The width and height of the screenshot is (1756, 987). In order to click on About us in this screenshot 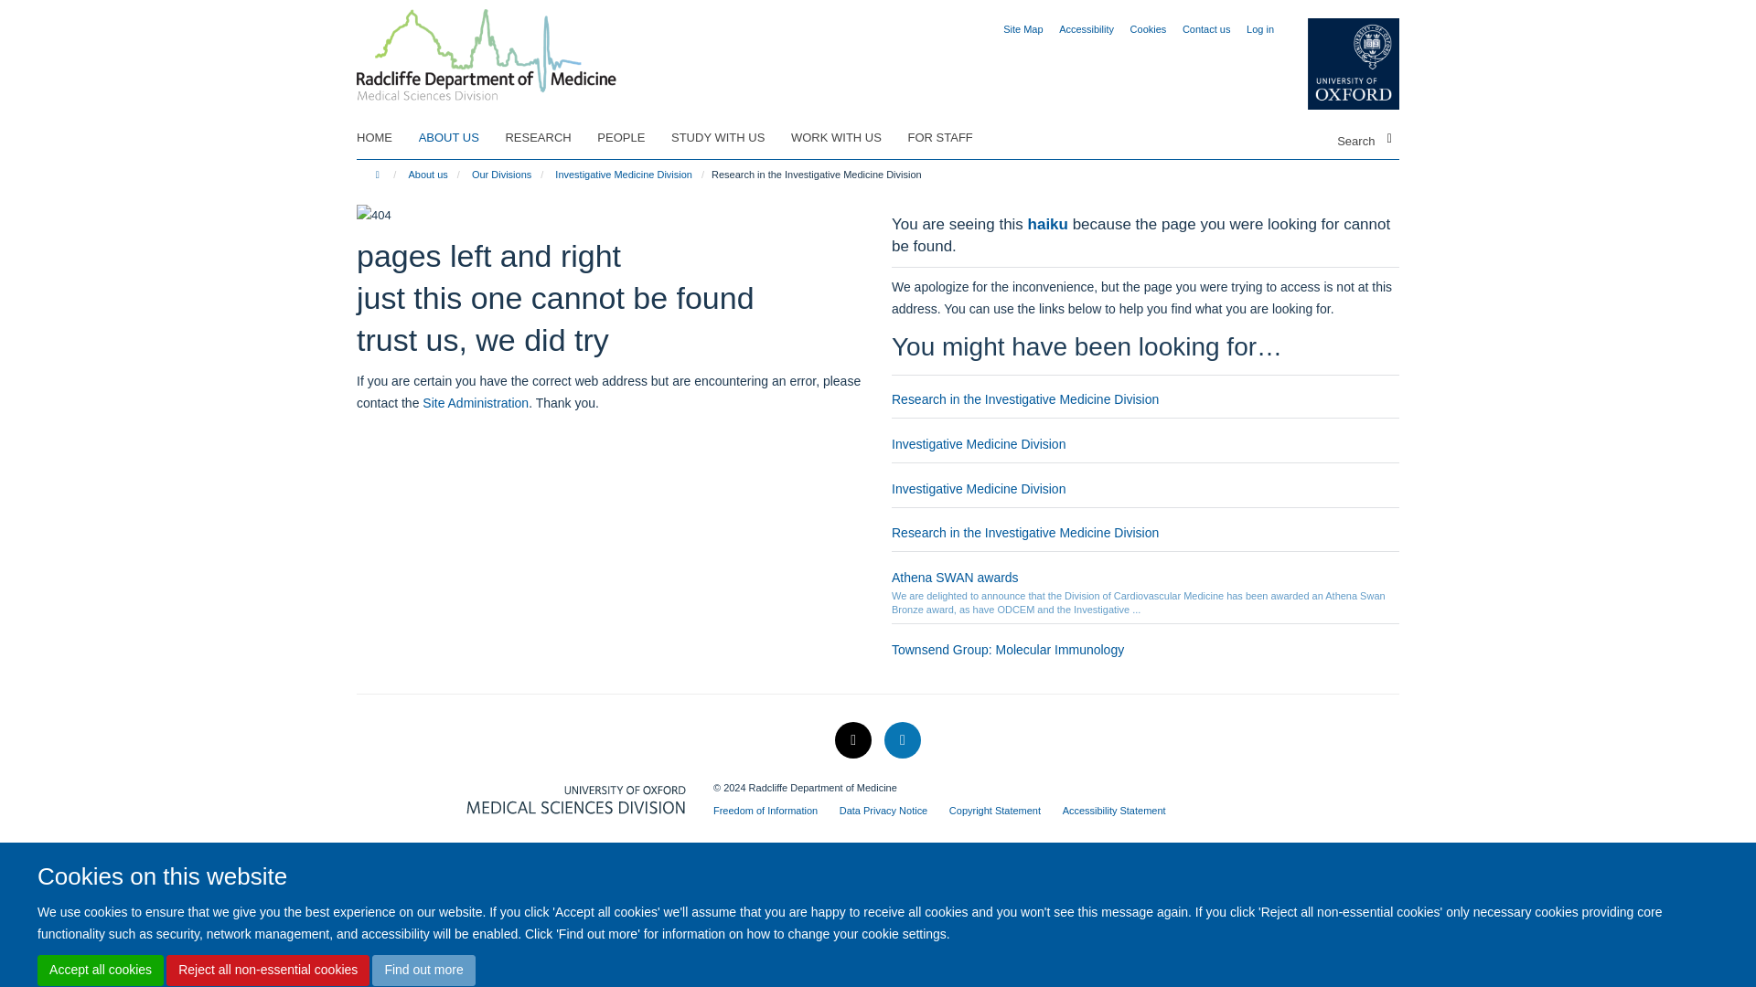, I will do `click(427, 174)`.